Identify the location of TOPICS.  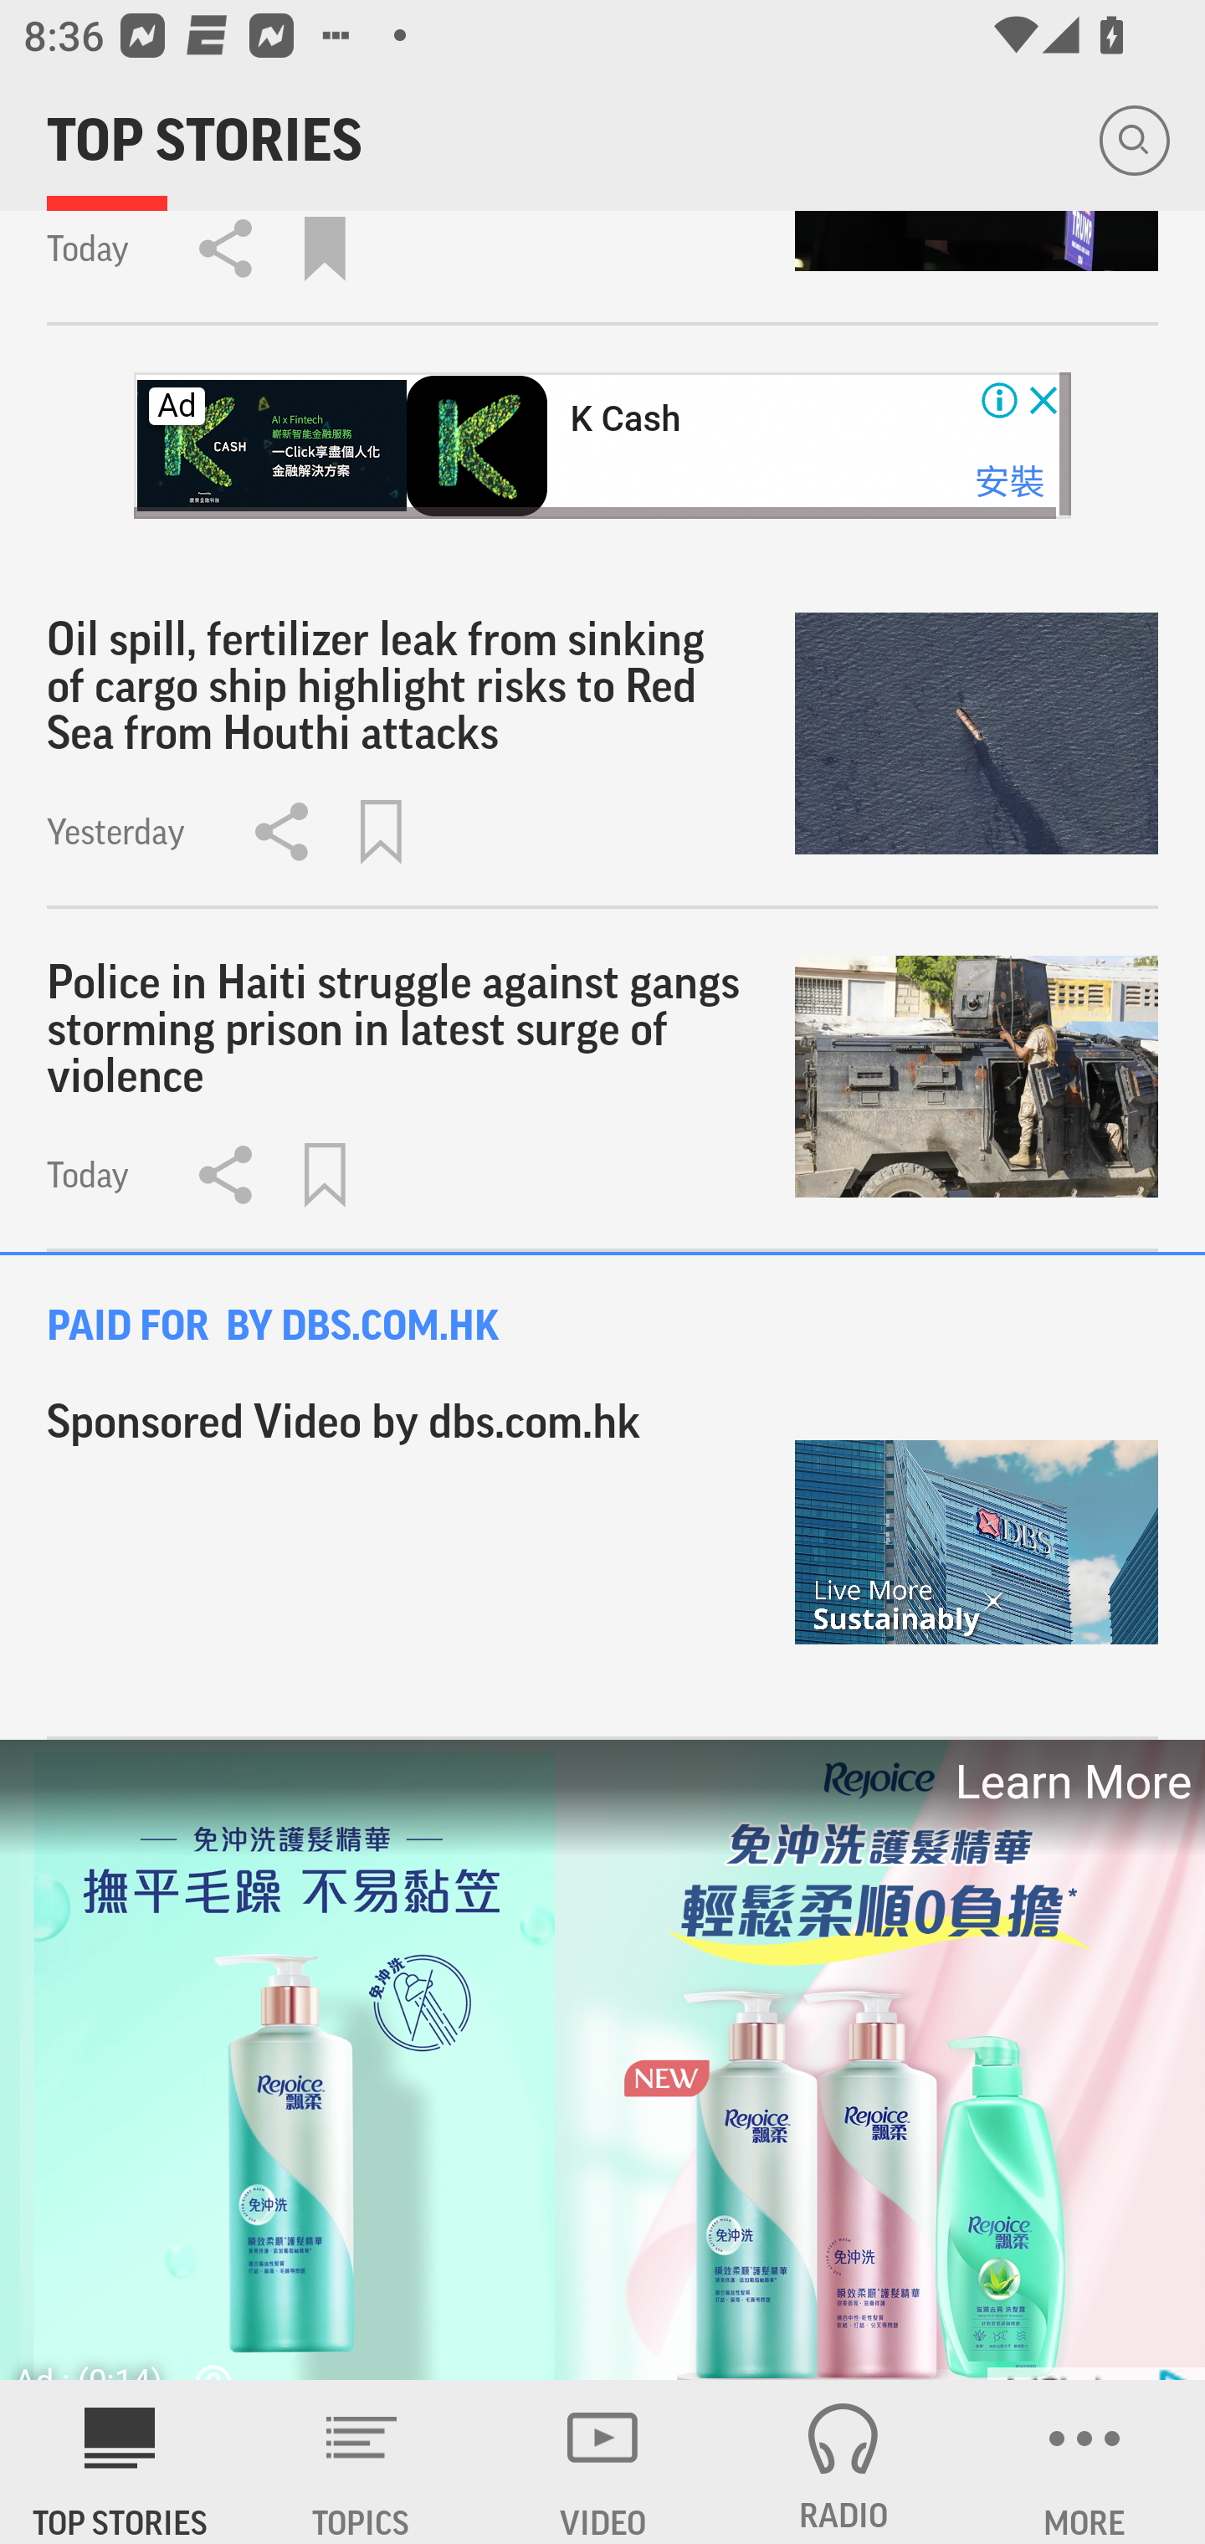
(361, 2462).